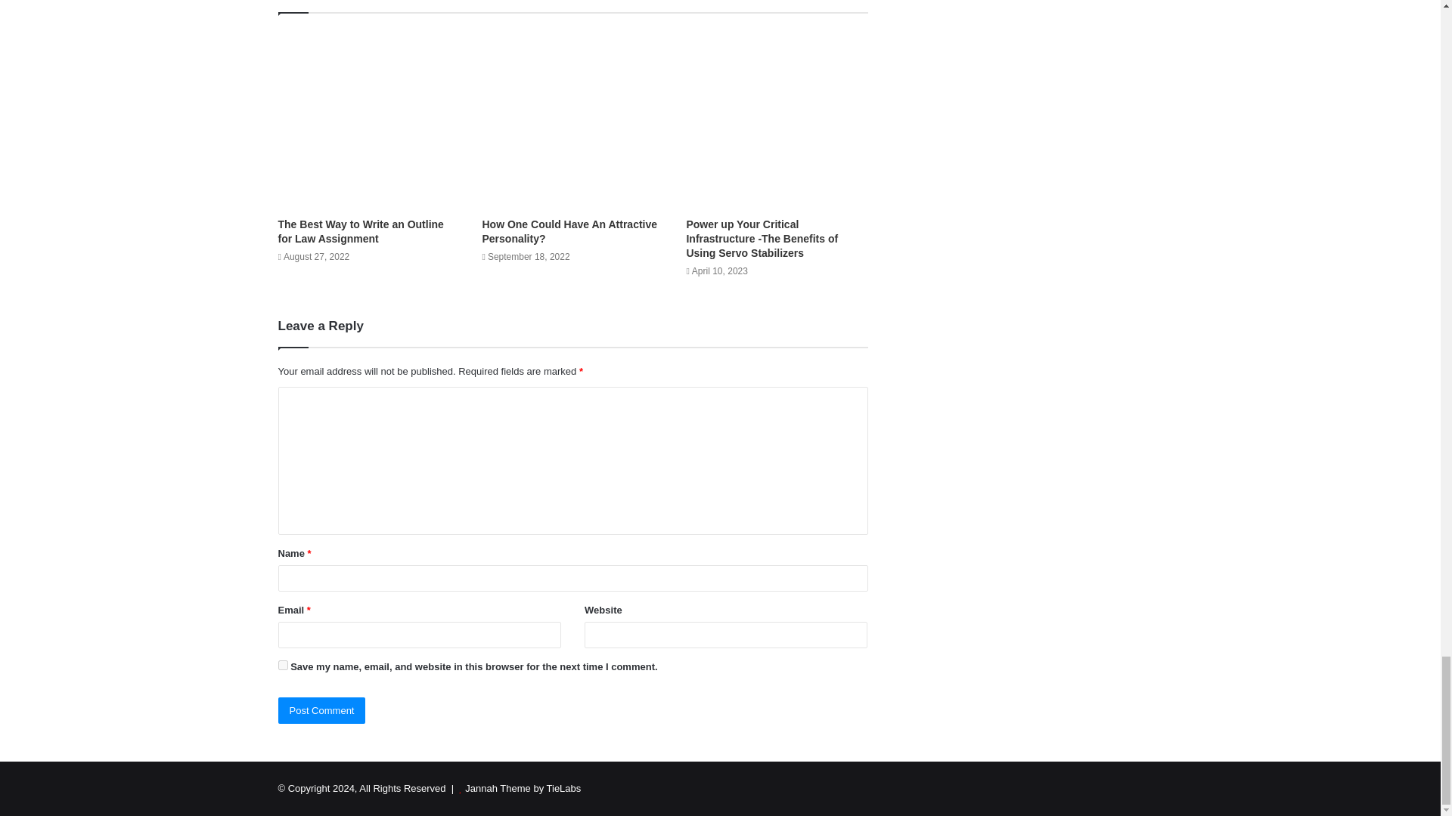 The height and width of the screenshot is (816, 1452). I want to click on Post Comment, so click(322, 710).